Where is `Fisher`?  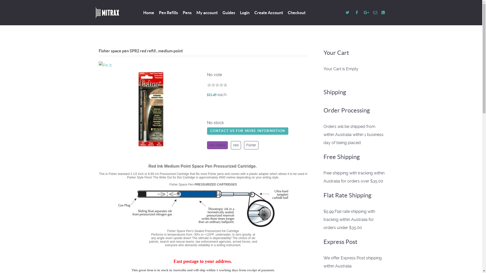
Fisher is located at coordinates (251, 145).